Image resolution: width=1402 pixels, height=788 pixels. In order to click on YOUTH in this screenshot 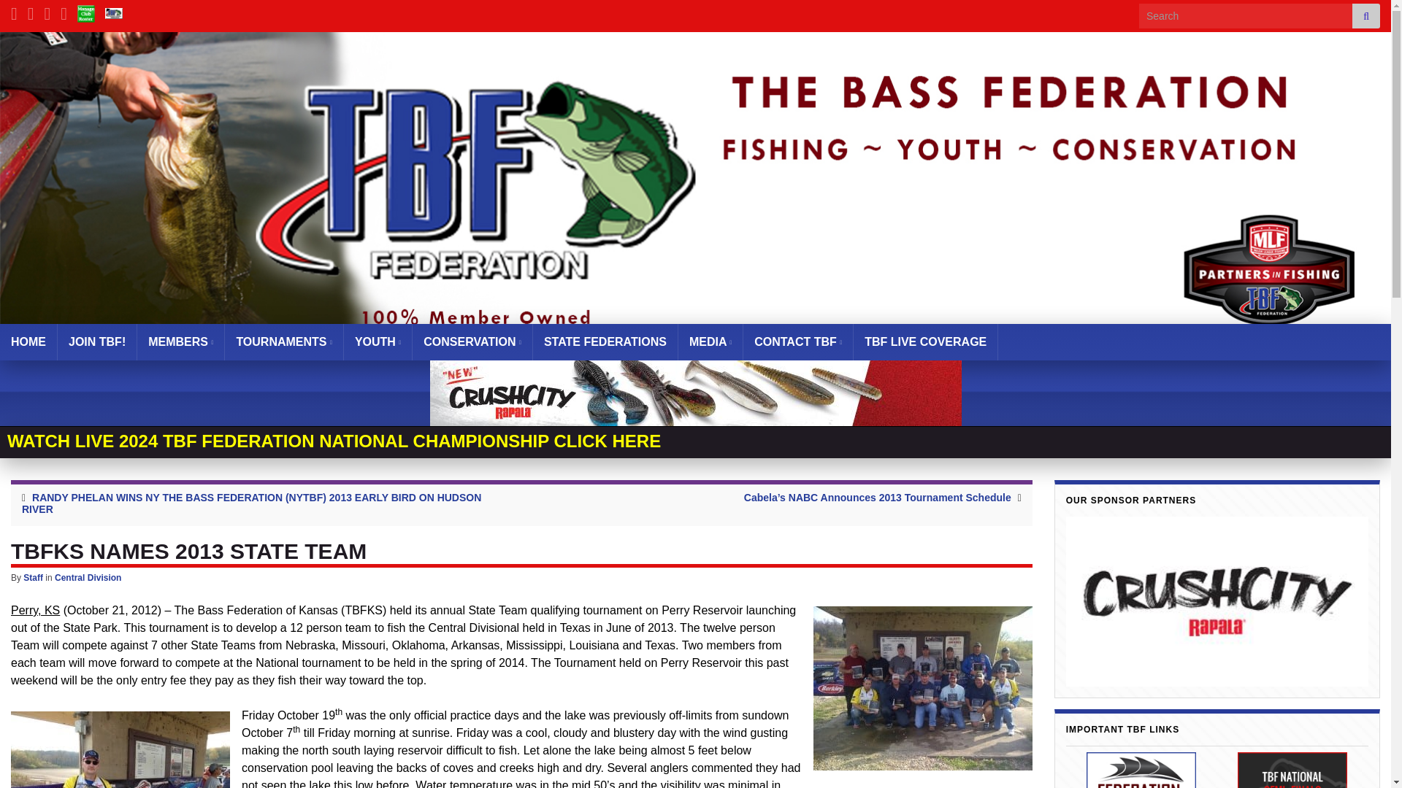, I will do `click(378, 341)`.